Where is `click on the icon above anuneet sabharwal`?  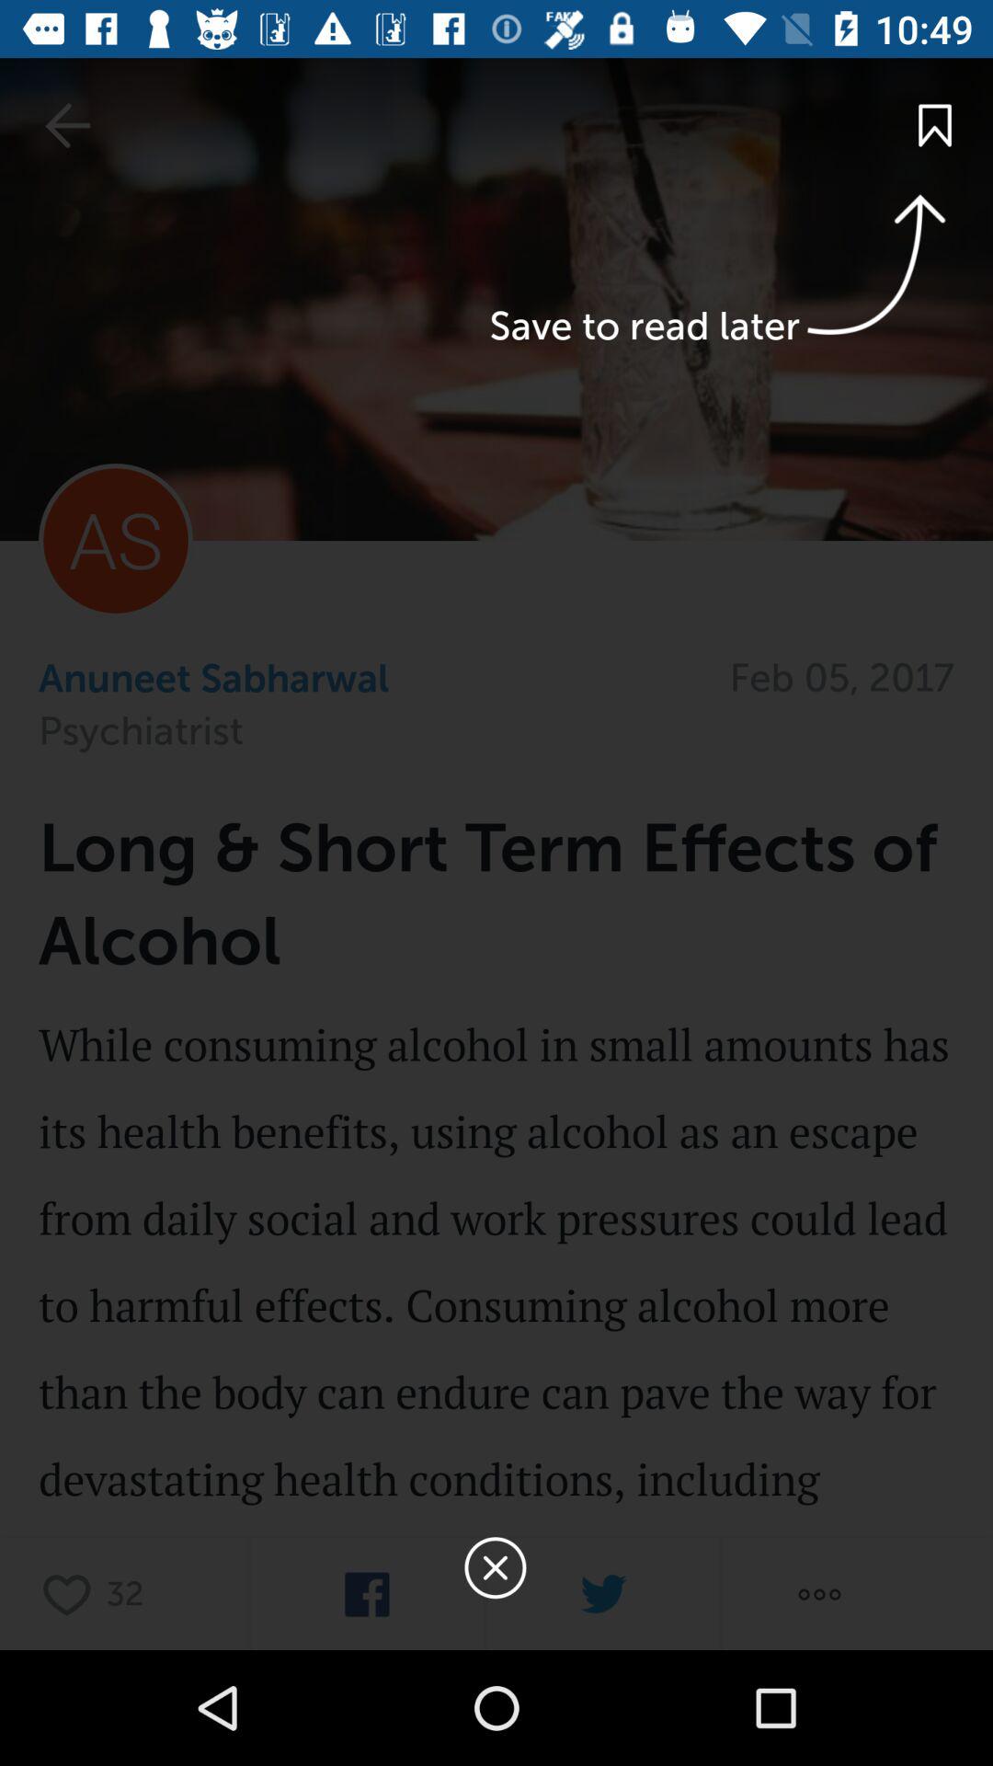 click on the icon above anuneet sabharwal is located at coordinates (116, 541).